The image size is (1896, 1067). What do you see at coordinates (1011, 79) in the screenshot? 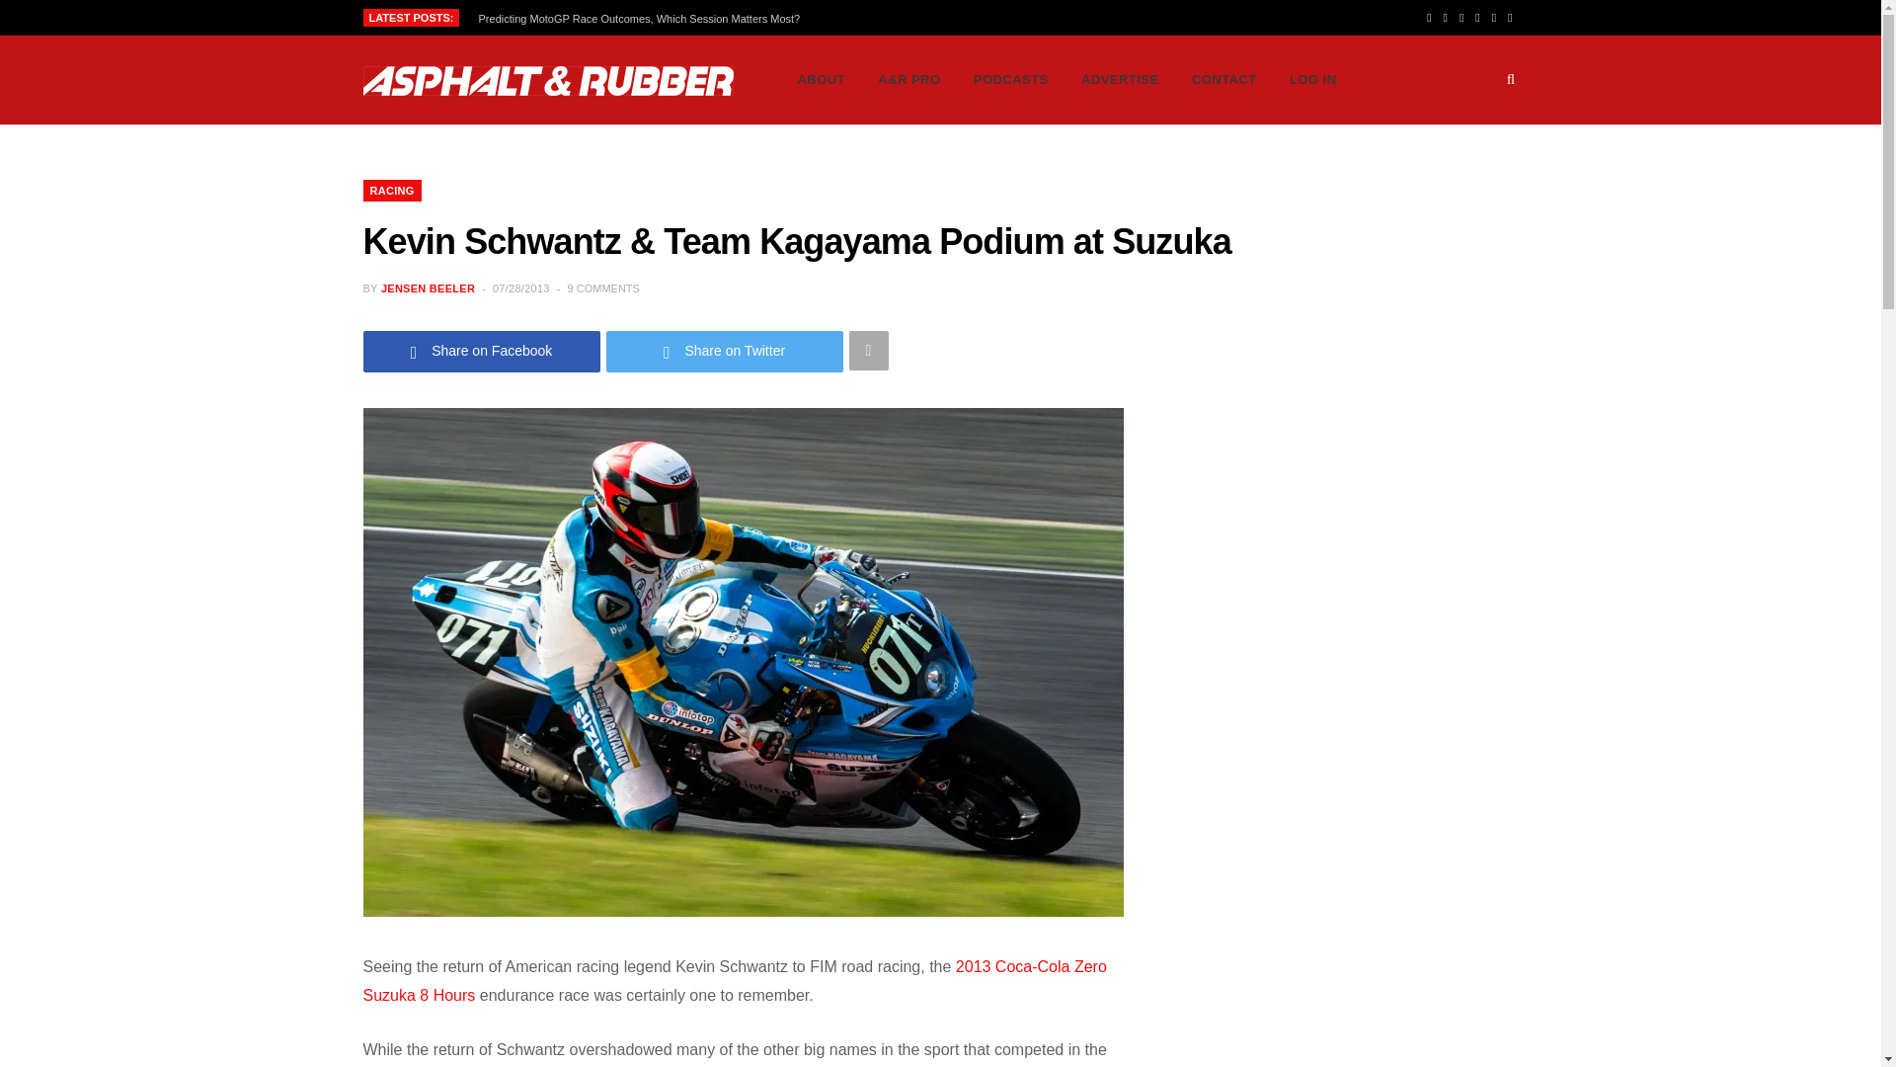
I see `PODCASTS` at bounding box center [1011, 79].